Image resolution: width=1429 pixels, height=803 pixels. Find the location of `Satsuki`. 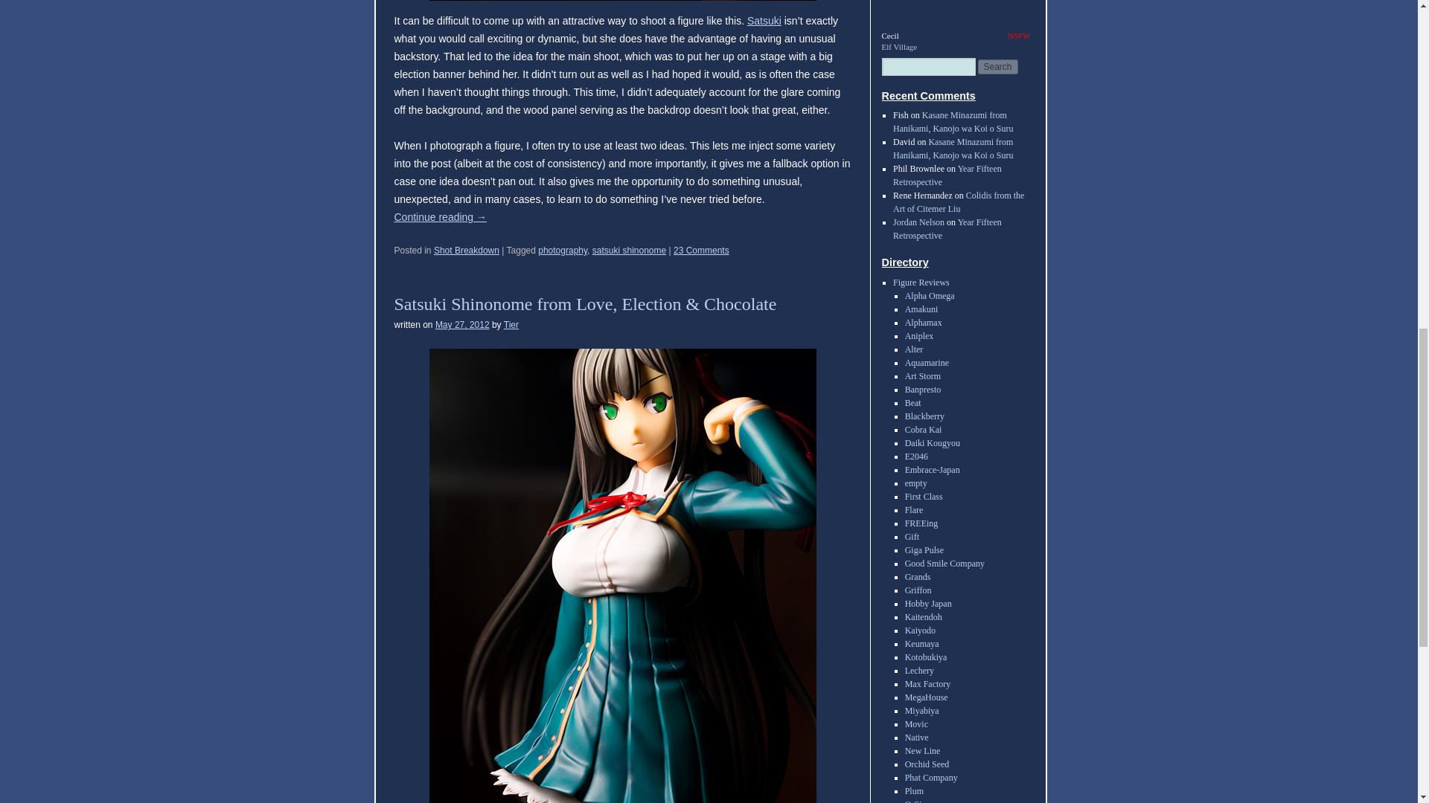

Satsuki is located at coordinates (764, 21).